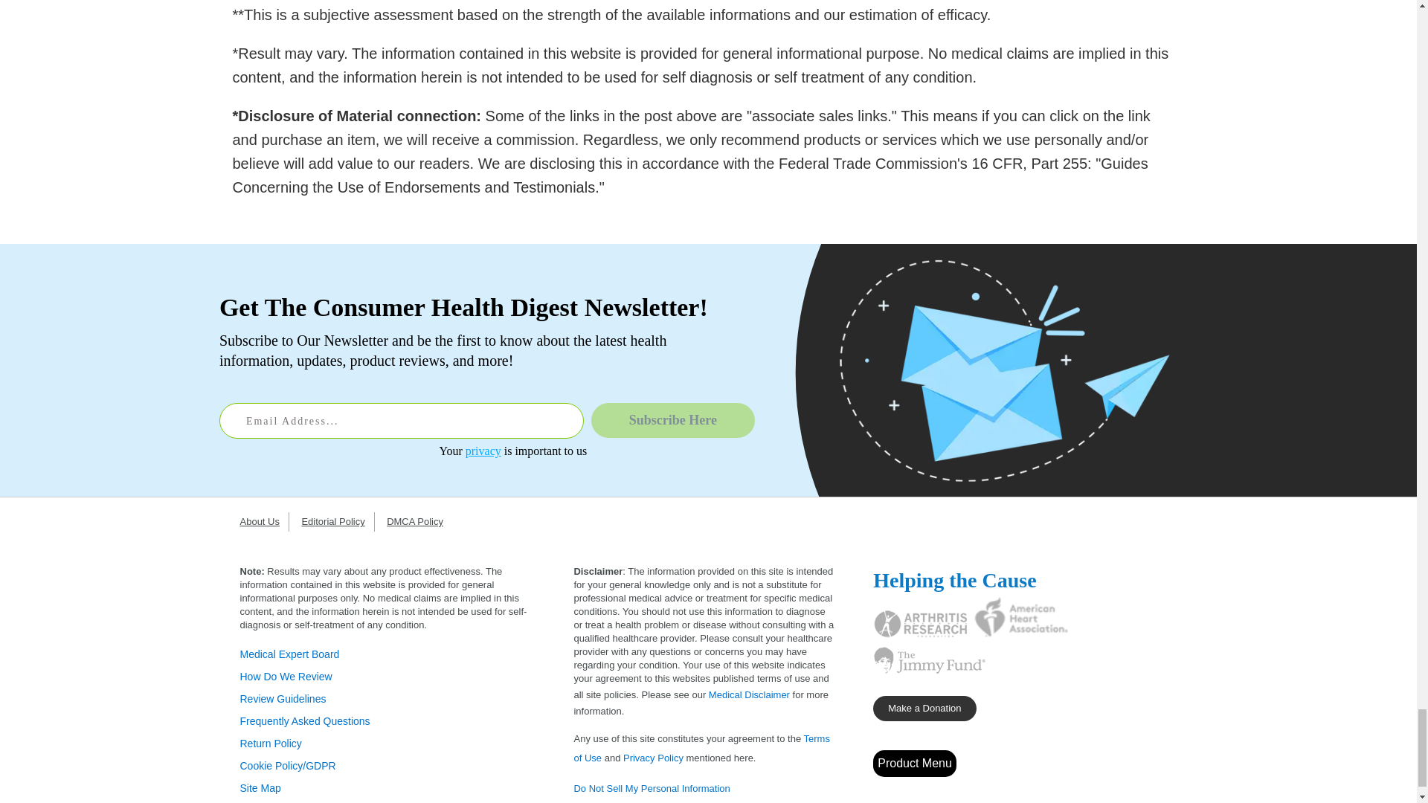  What do you see at coordinates (652, 788) in the screenshot?
I see `california privacy notice` at bounding box center [652, 788].